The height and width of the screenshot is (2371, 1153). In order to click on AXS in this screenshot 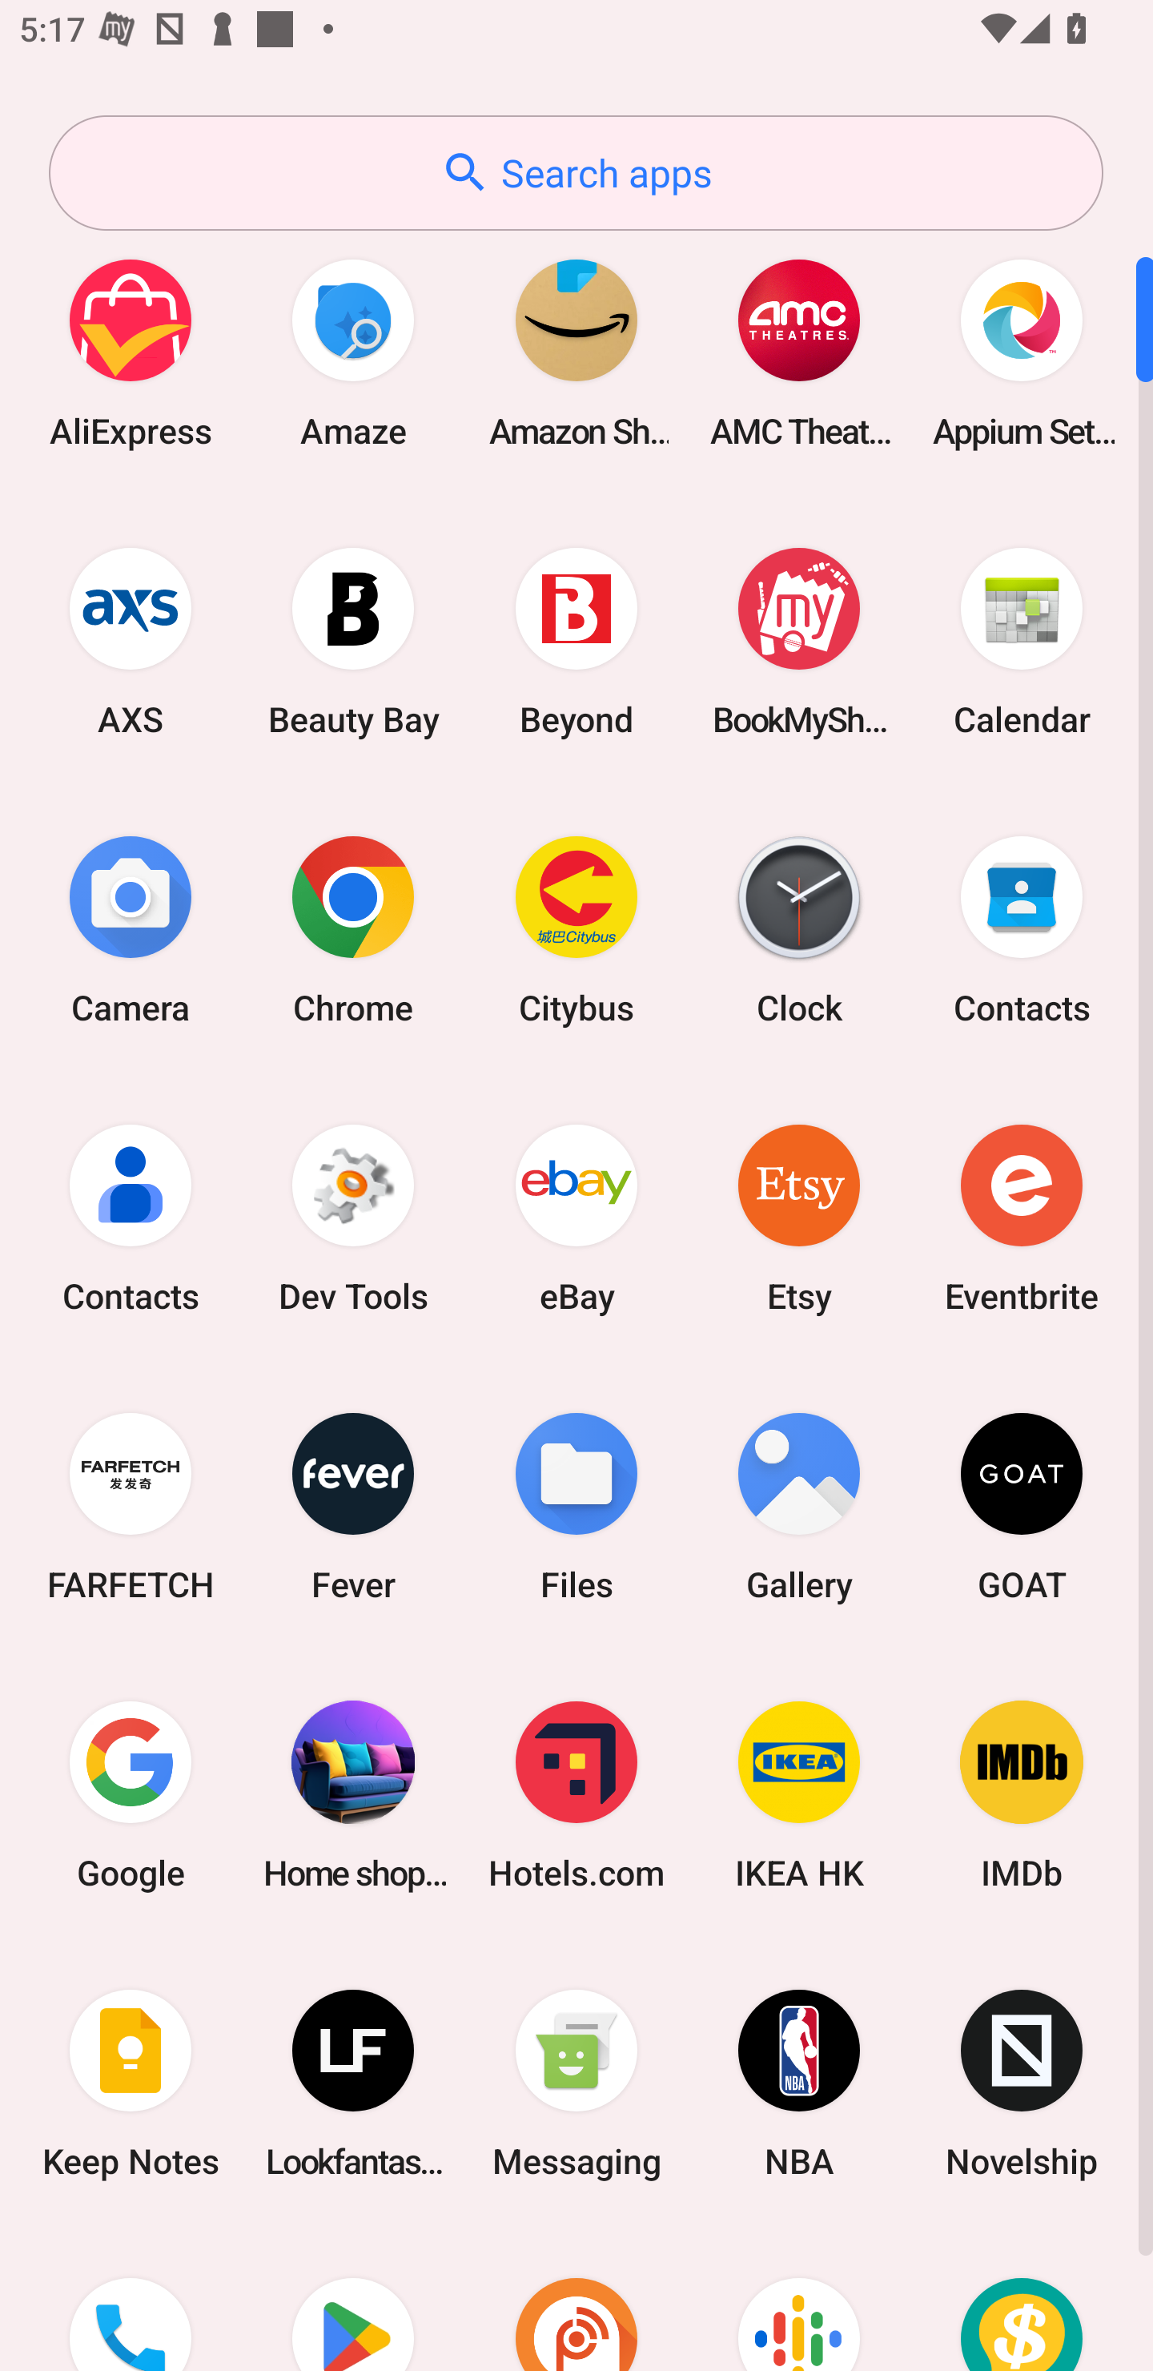, I will do `click(131, 641)`.